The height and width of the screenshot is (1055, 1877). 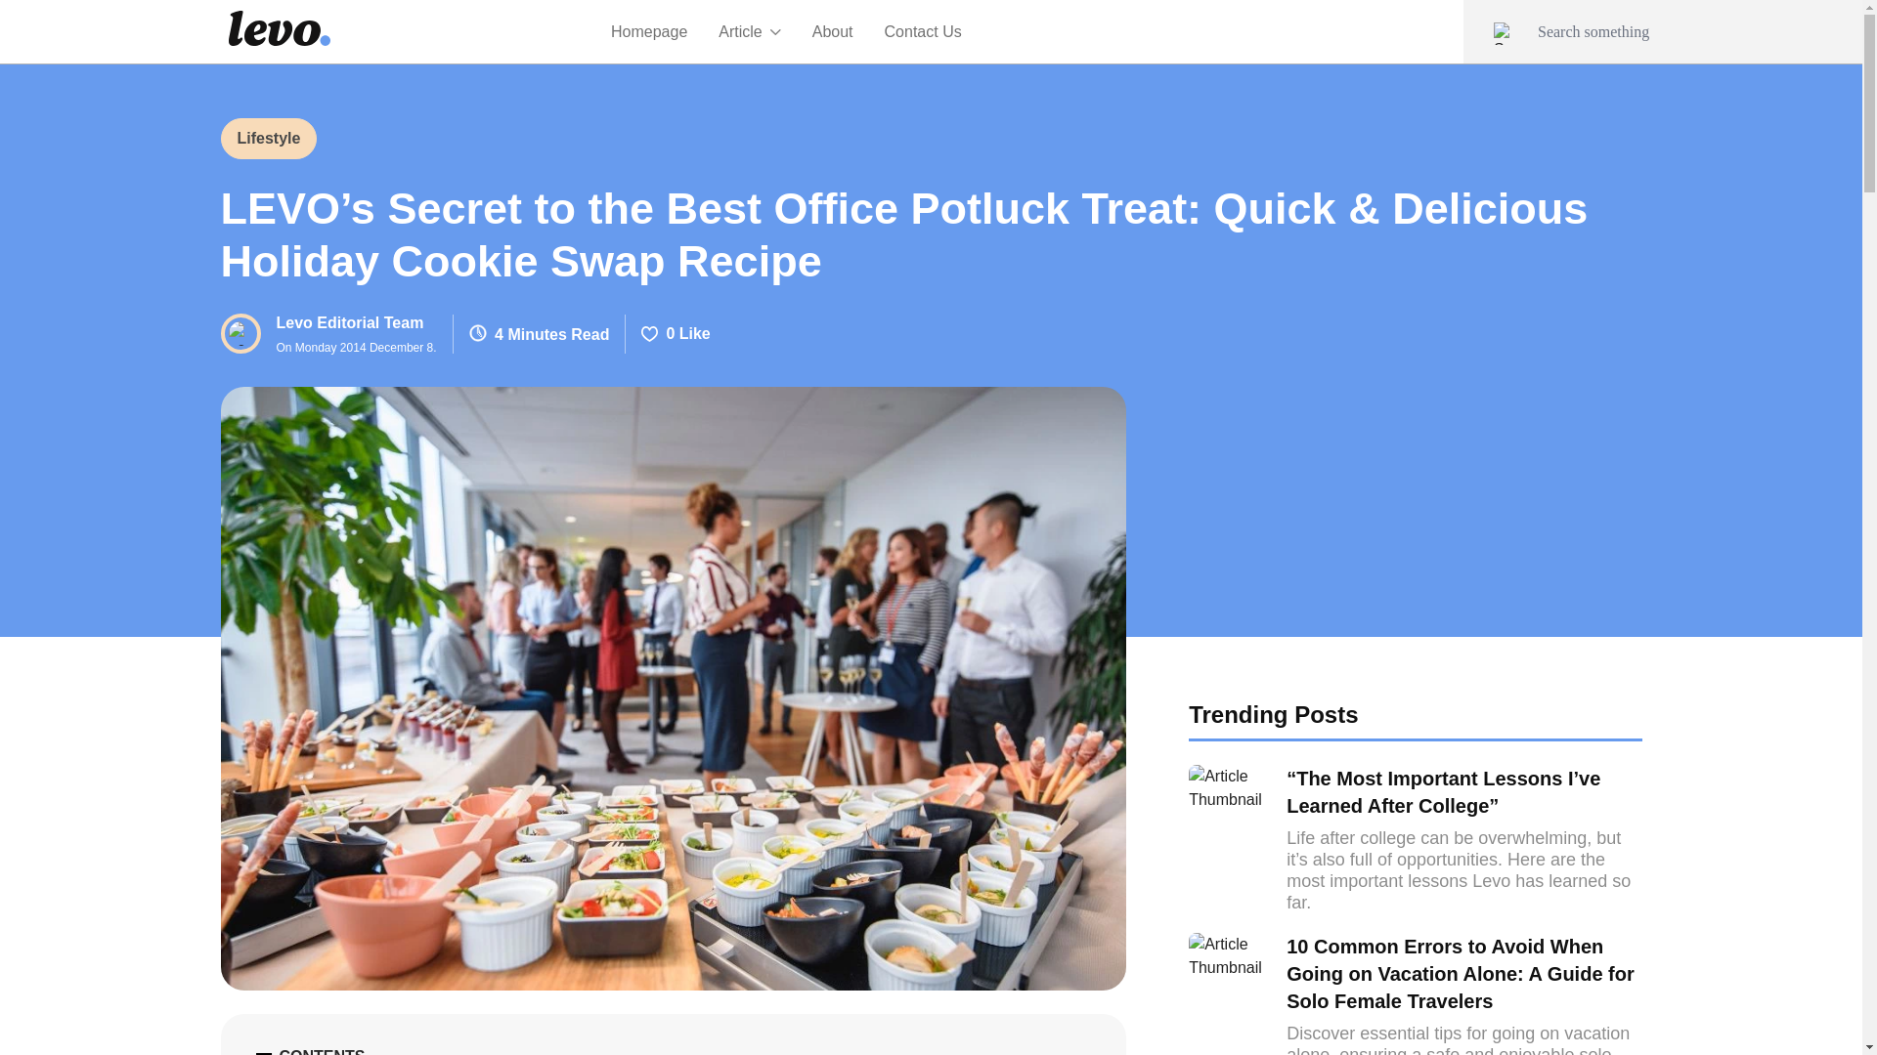 What do you see at coordinates (269, 139) in the screenshot?
I see `Search Button` at bounding box center [269, 139].